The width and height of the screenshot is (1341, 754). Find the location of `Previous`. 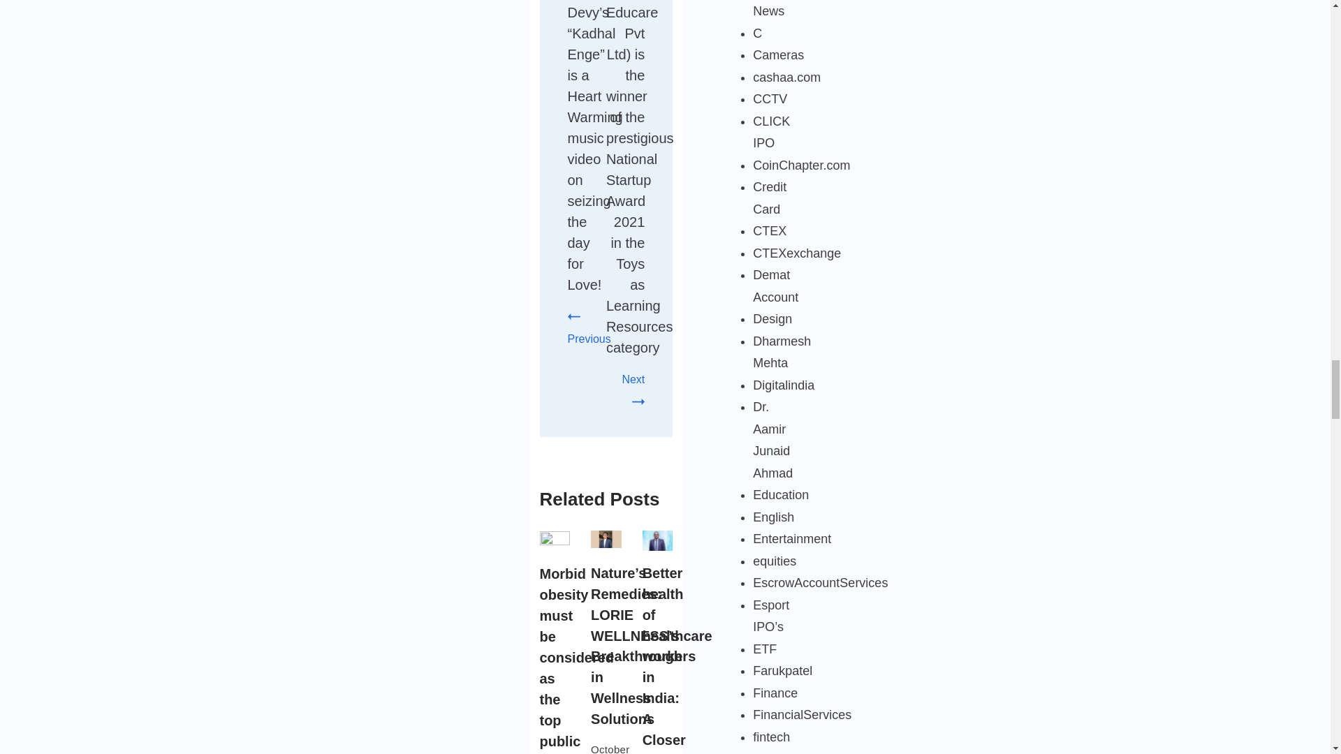

Previous is located at coordinates (588, 327).